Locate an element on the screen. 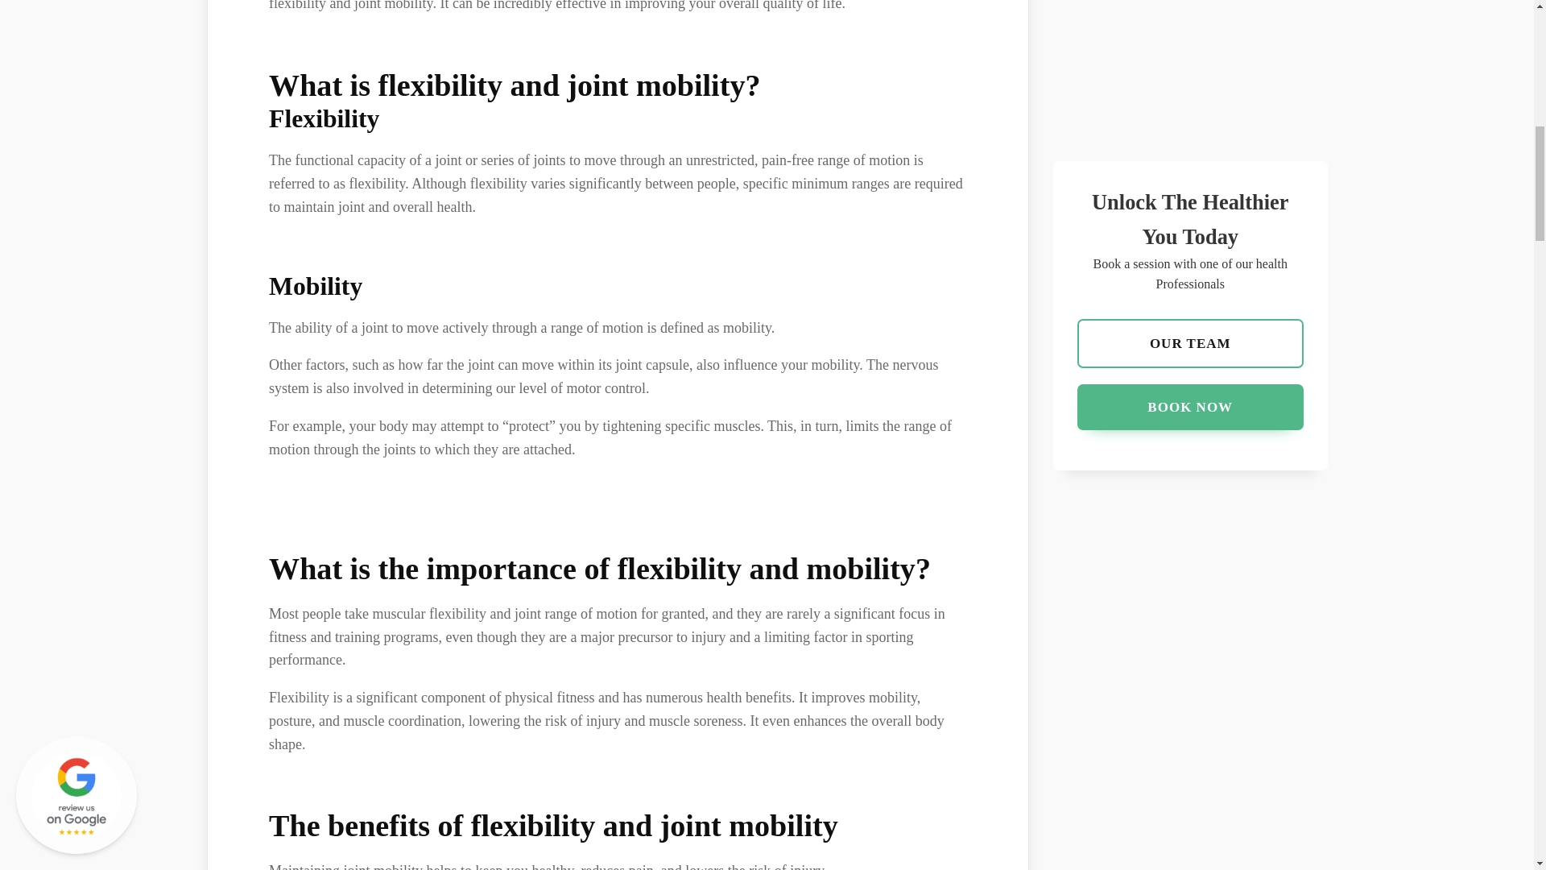  BOOK NOW is located at coordinates (1190, 53).